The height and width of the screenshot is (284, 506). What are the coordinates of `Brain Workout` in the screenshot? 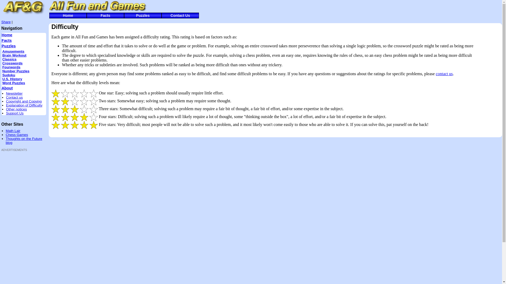 It's located at (14, 55).